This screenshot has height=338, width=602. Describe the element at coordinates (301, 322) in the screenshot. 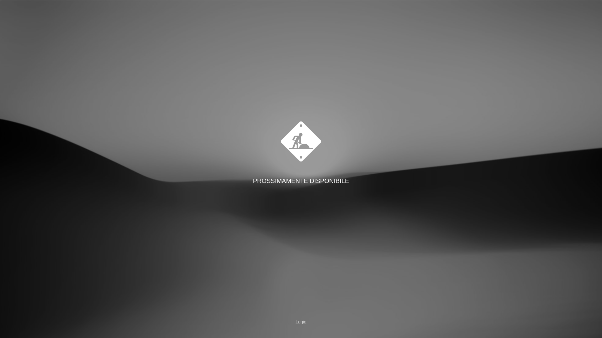

I see `Login` at that location.